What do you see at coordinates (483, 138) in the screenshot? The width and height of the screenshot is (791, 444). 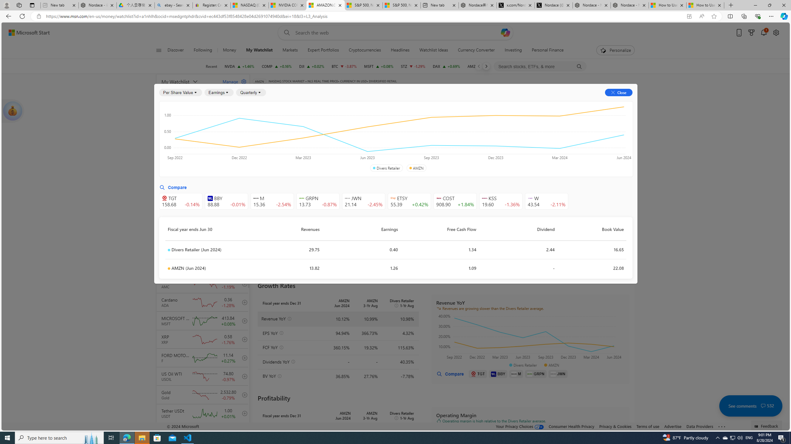 I see `Class: text-DS-EntryPoint1-3` at bounding box center [483, 138].